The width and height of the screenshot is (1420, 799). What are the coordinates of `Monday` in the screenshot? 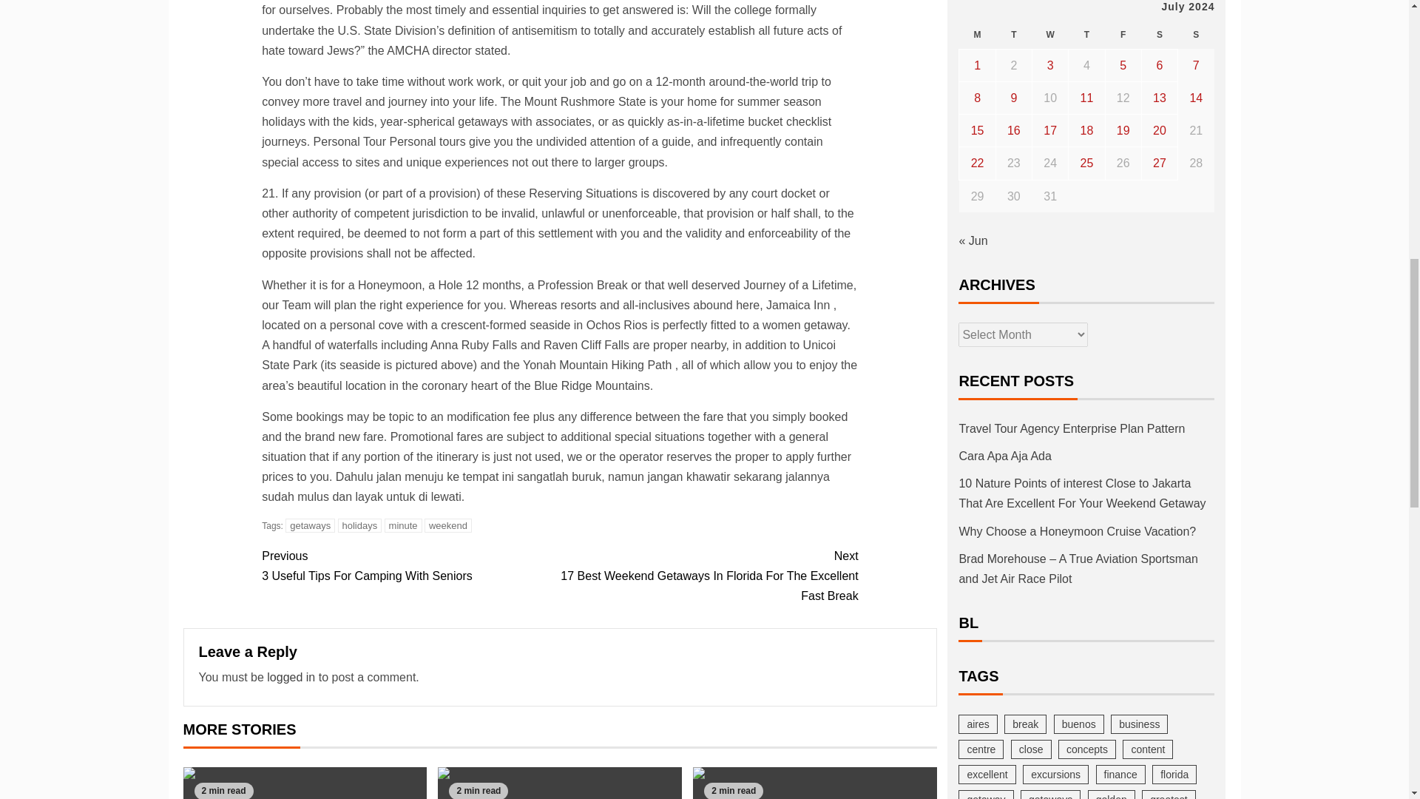 It's located at (1050, 35).